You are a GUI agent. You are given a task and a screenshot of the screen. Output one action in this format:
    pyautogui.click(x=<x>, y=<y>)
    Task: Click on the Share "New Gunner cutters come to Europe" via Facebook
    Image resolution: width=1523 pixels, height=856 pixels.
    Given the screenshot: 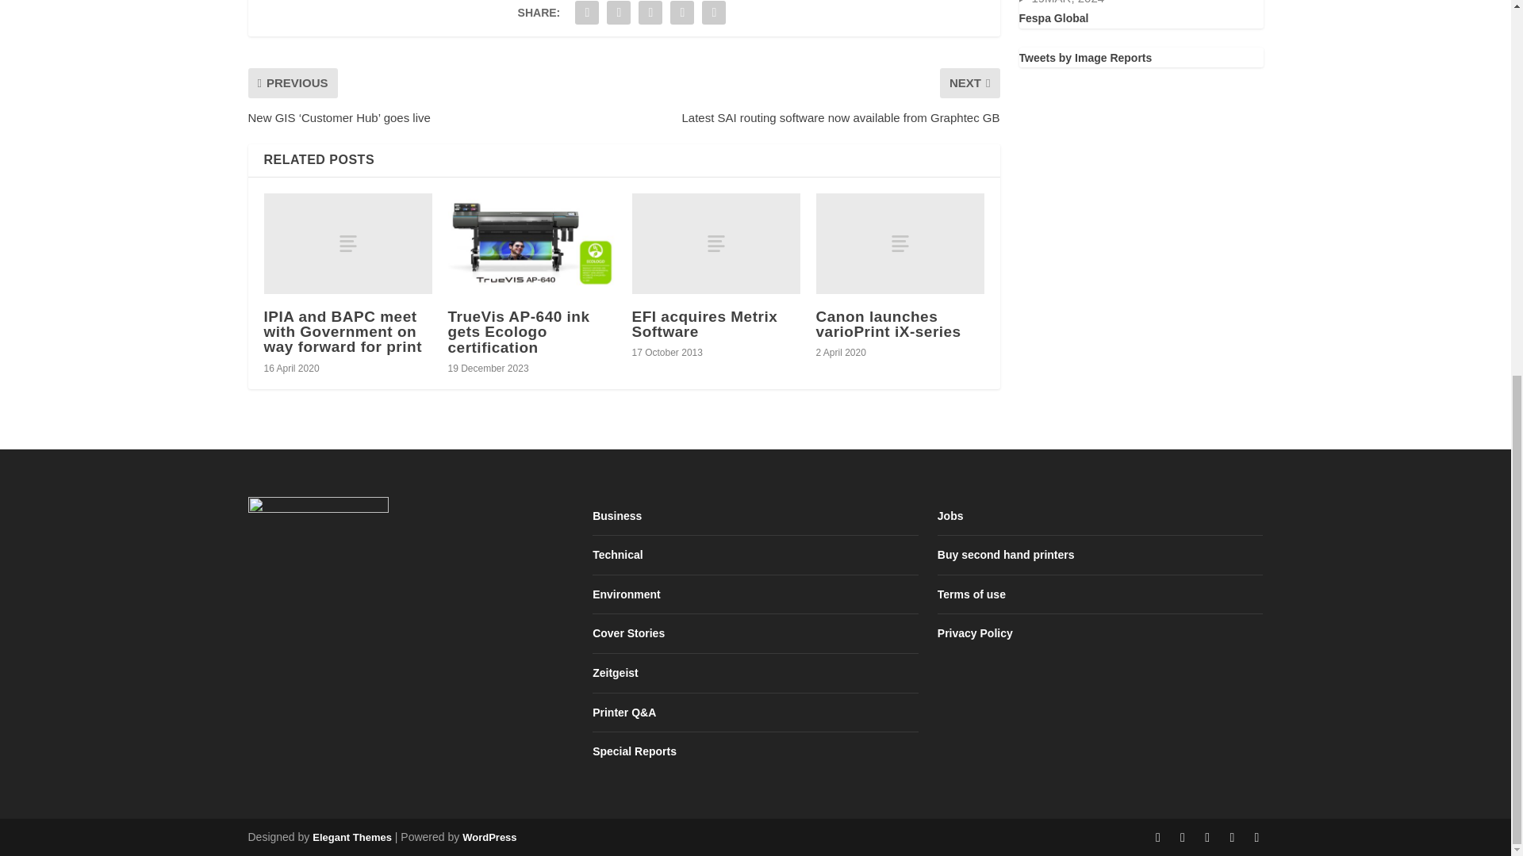 What is the action you would take?
    pyautogui.click(x=587, y=14)
    